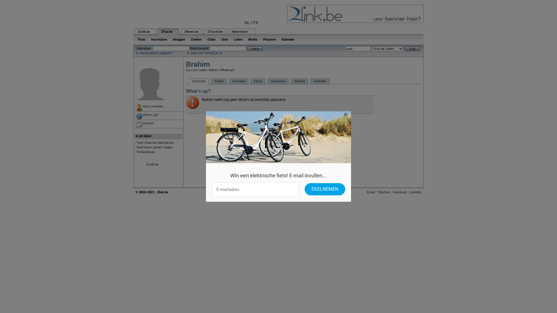 The height and width of the screenshot is (313, 557). I want to click on Geld lenen zonder vragen, so click(154, 147).